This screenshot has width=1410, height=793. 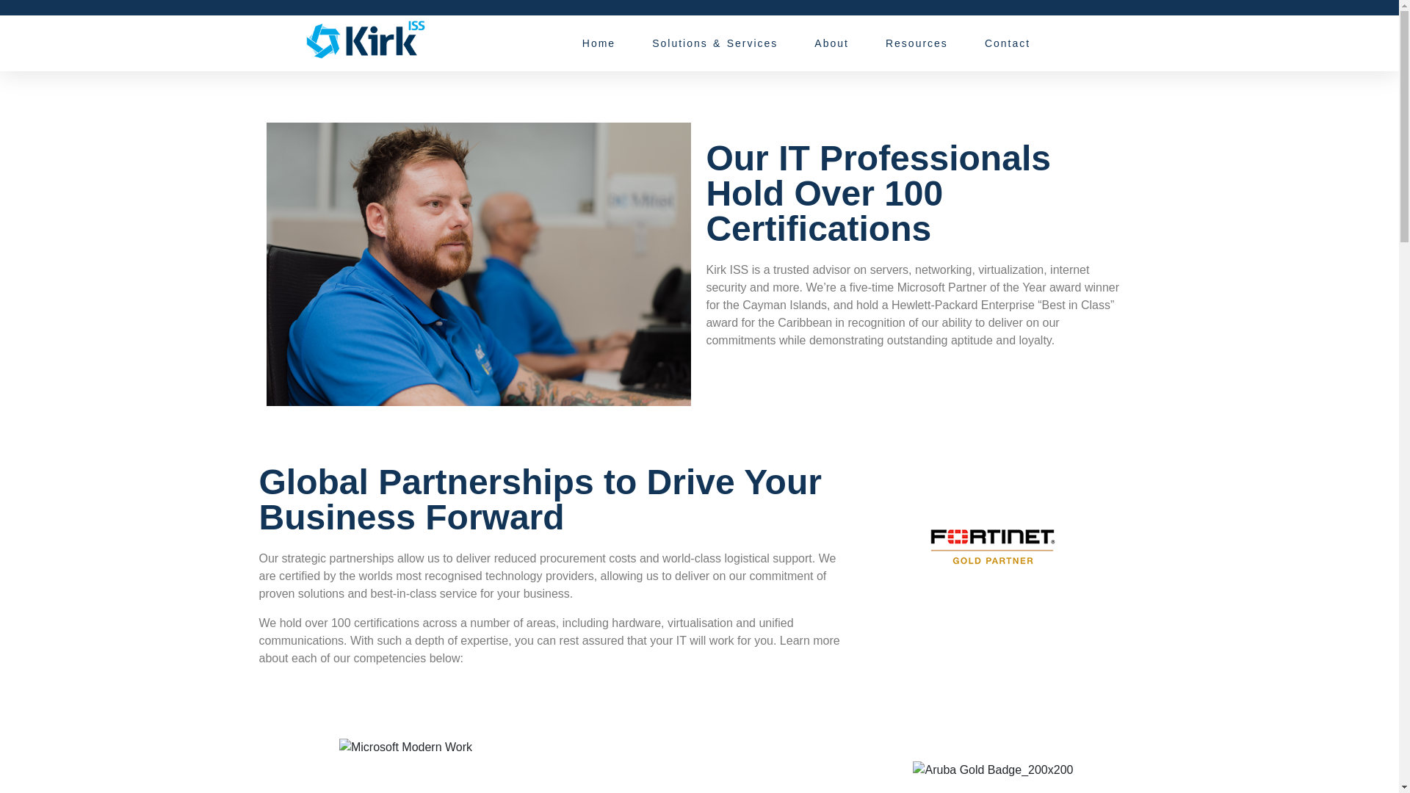 What do you see at coordinates (598, 43) in the screenshot?
I see `Home` at bounding box center [598, 43].